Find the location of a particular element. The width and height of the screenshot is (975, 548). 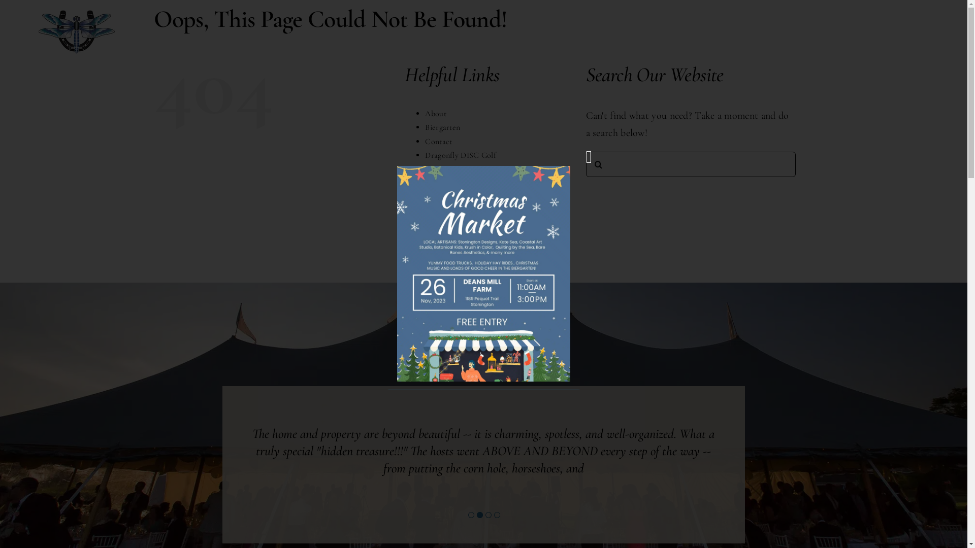

Home is located at coordinates (435, 225).